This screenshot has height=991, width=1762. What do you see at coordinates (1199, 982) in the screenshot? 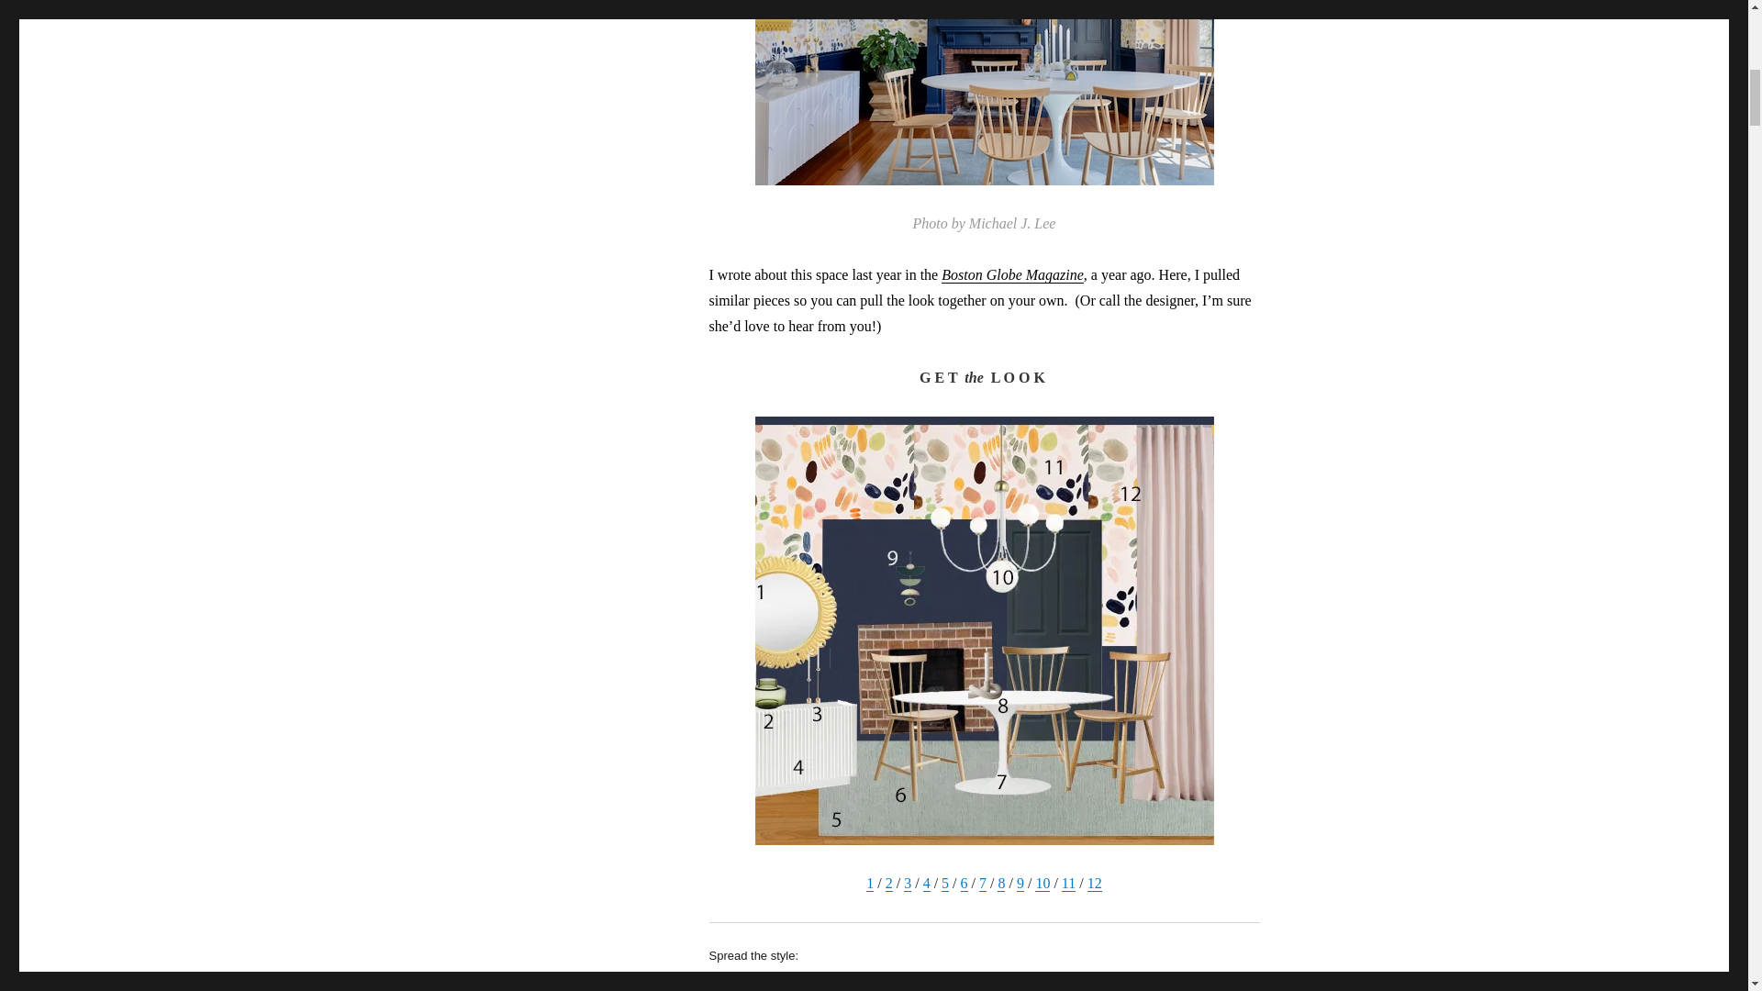
I see `Email` at bounding box center [1199, 982].